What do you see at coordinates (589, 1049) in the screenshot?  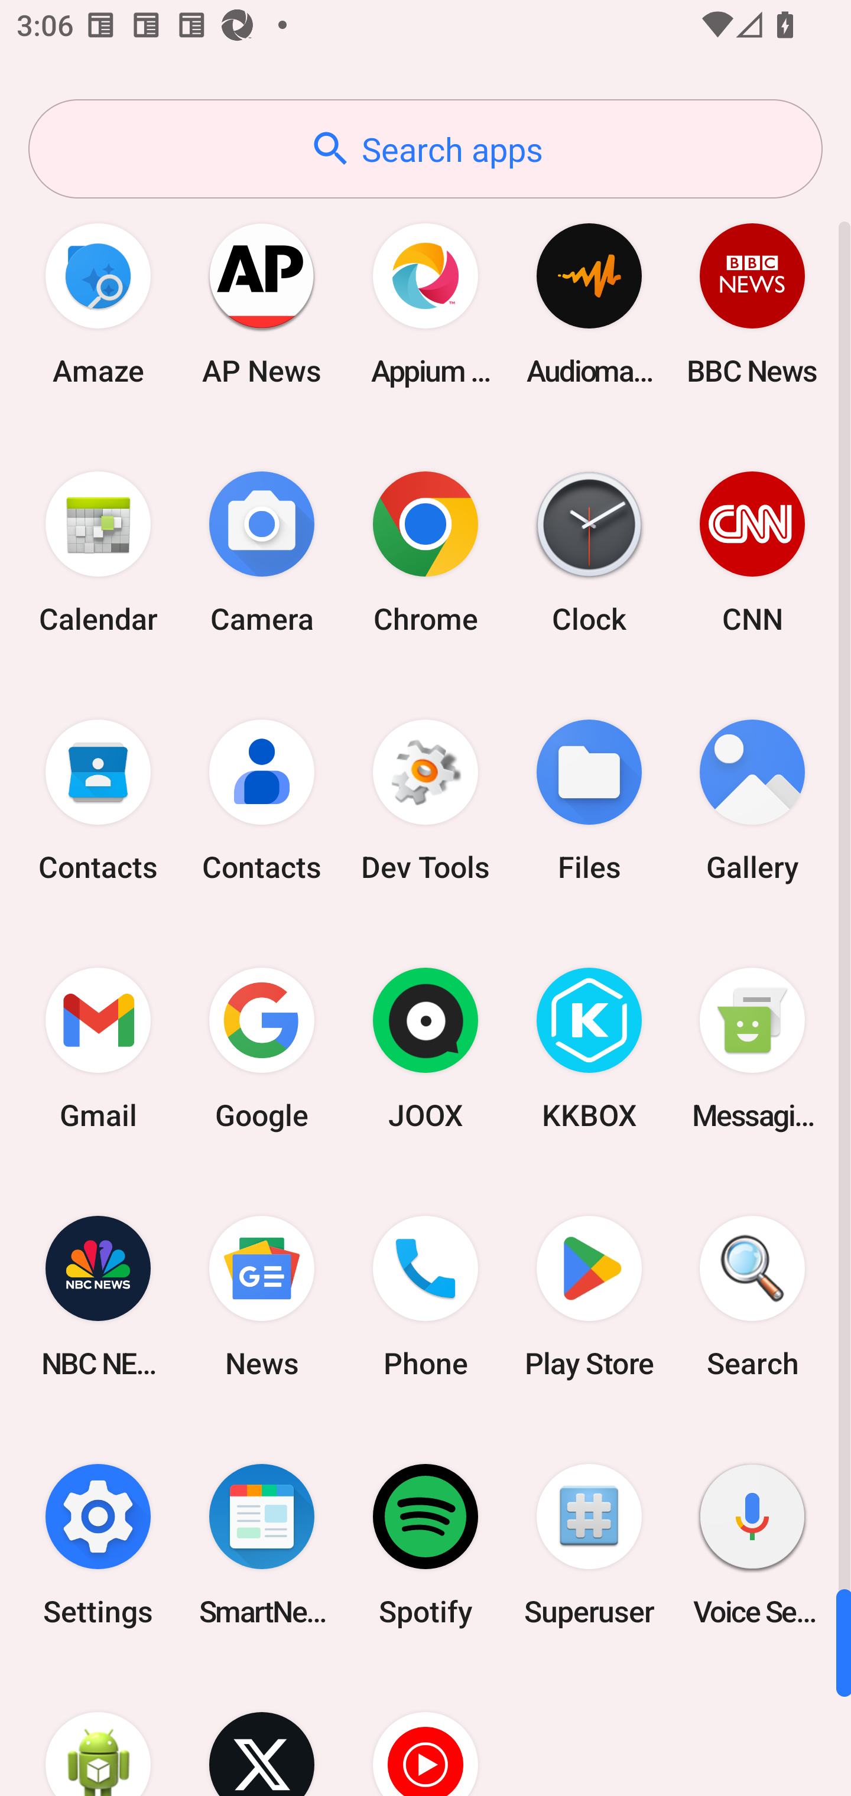 I see `KKBOX` at bounding box center [589, 1049].